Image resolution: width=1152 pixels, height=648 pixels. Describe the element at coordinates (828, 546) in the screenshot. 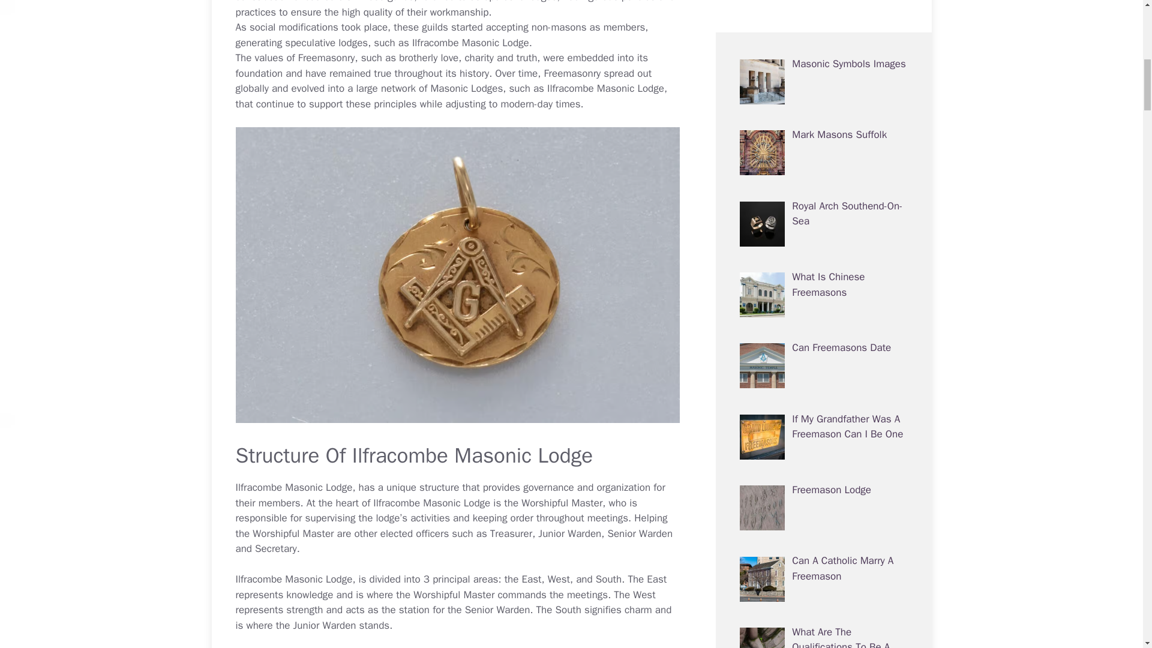

I see `Knights Templar Lanarkshire` at that location.